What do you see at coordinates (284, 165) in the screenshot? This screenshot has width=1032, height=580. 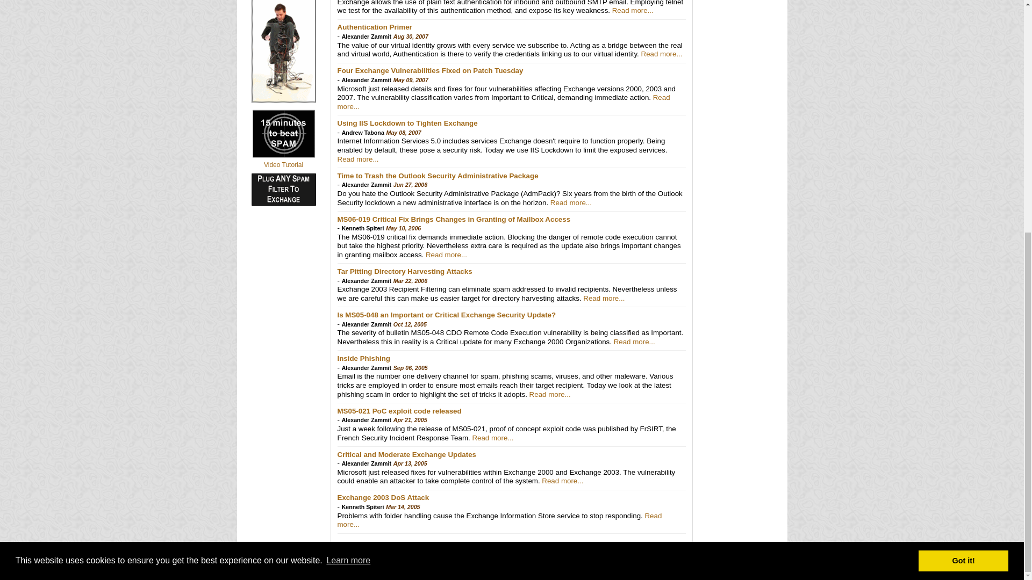 I see `IMF Tune Video Tutorial` at bounding box center [284, 165].